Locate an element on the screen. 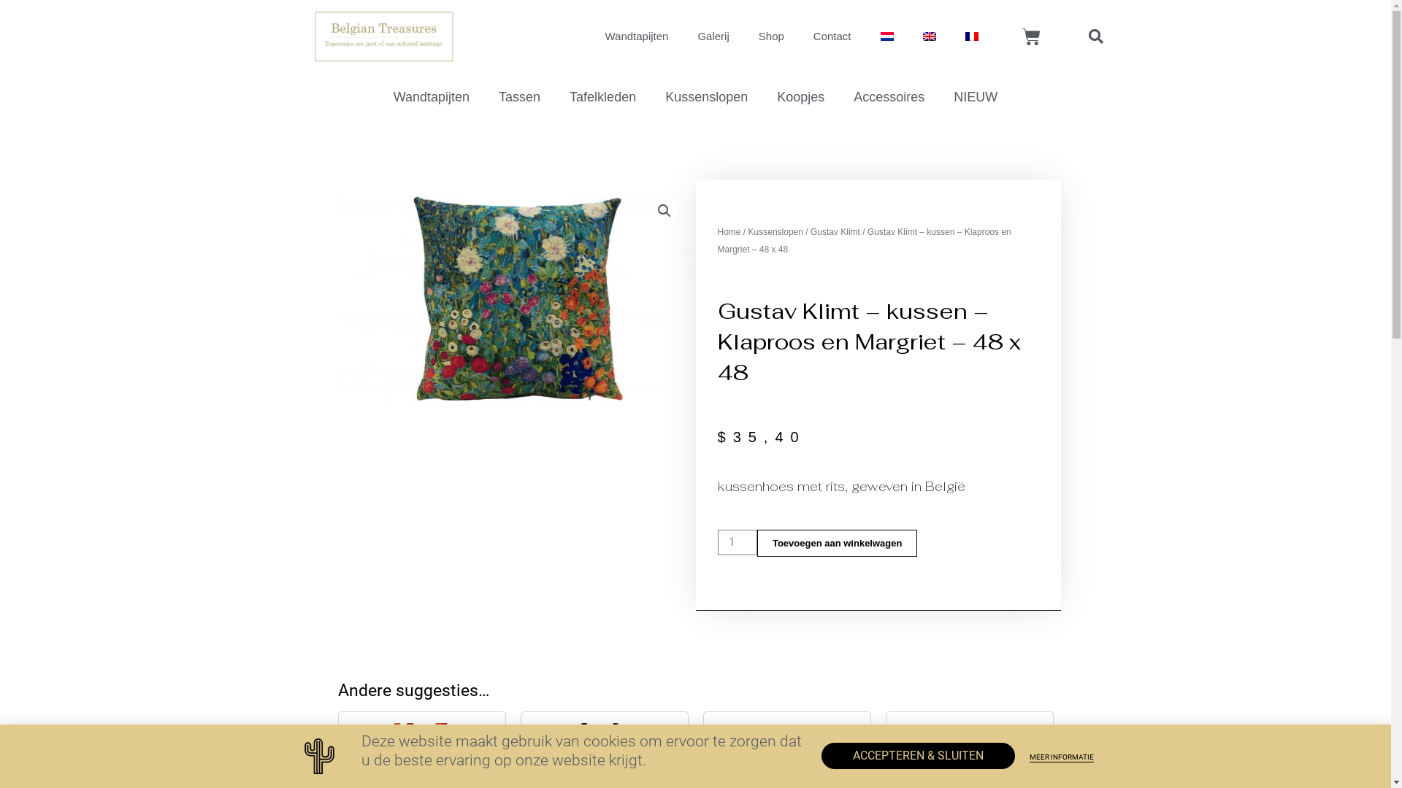  Wandtapijten is located at coordinates (637, 36).